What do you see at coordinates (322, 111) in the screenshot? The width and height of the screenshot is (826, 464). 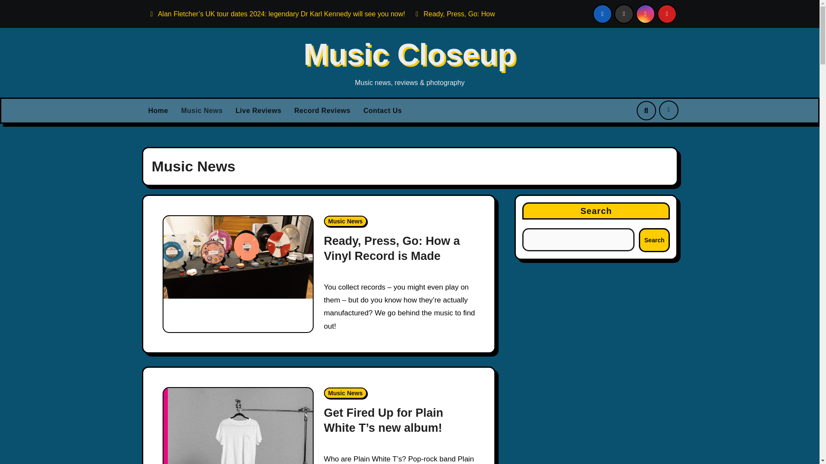 I see `Record Reviews` at bounding box center [322, 111].